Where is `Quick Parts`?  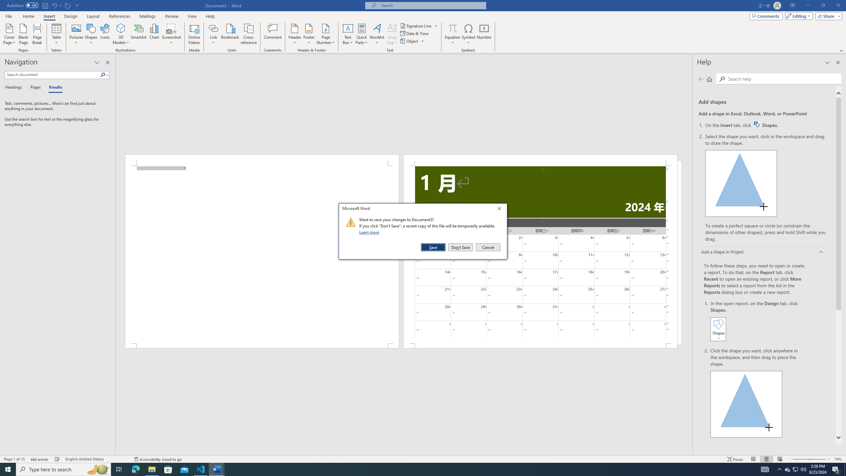
Quick Parts is located at coordinates (362, 34).